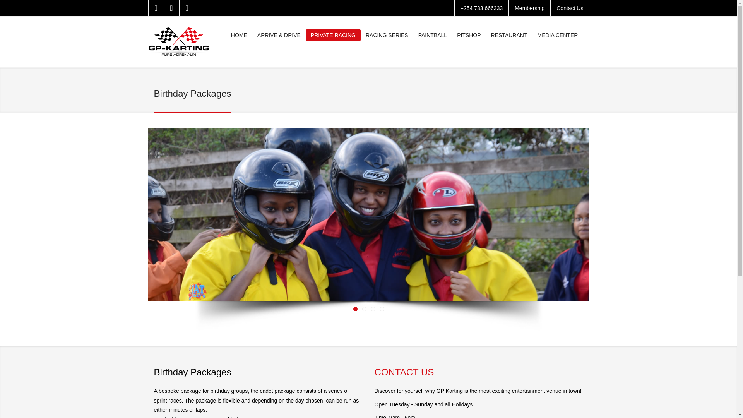  What do you see at coordinates (469, 35) in the screenshot?
I see `PITSHOP` at bounding box center [469, 35].